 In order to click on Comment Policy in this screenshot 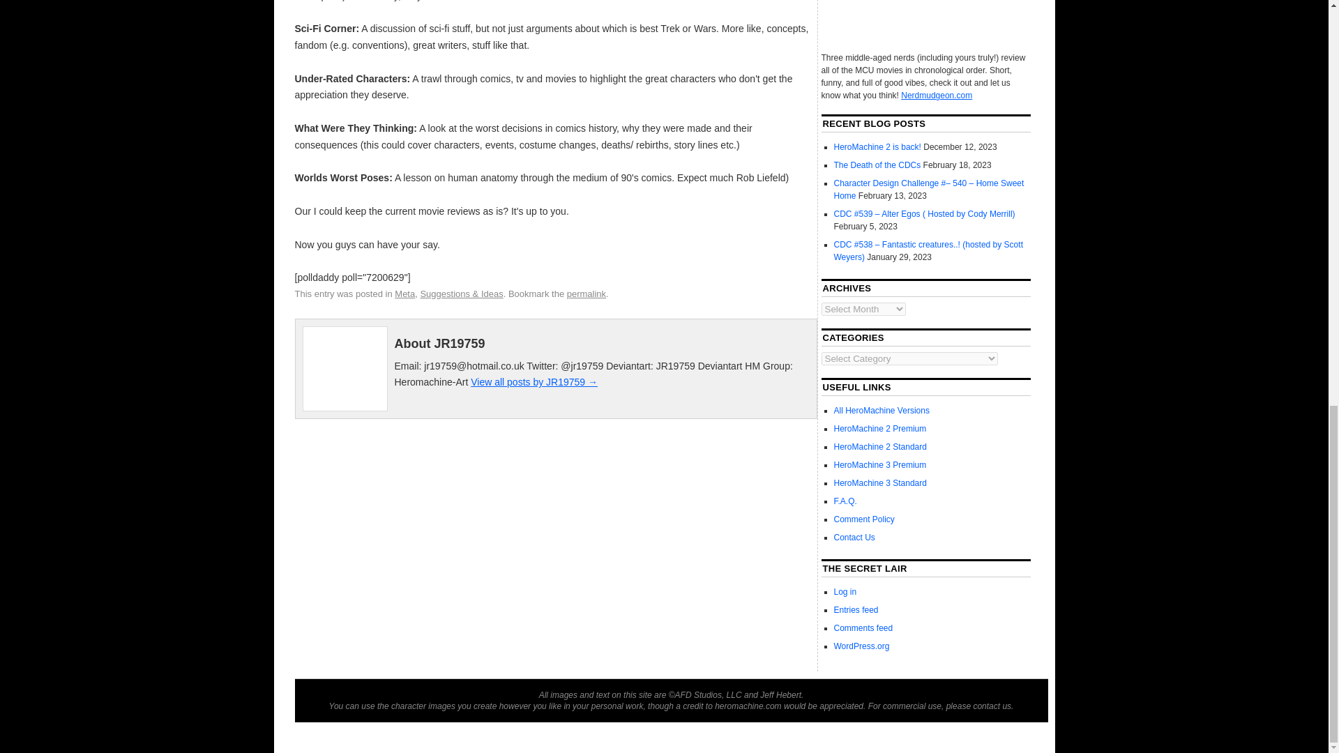, I will do `click(864, 519)`.